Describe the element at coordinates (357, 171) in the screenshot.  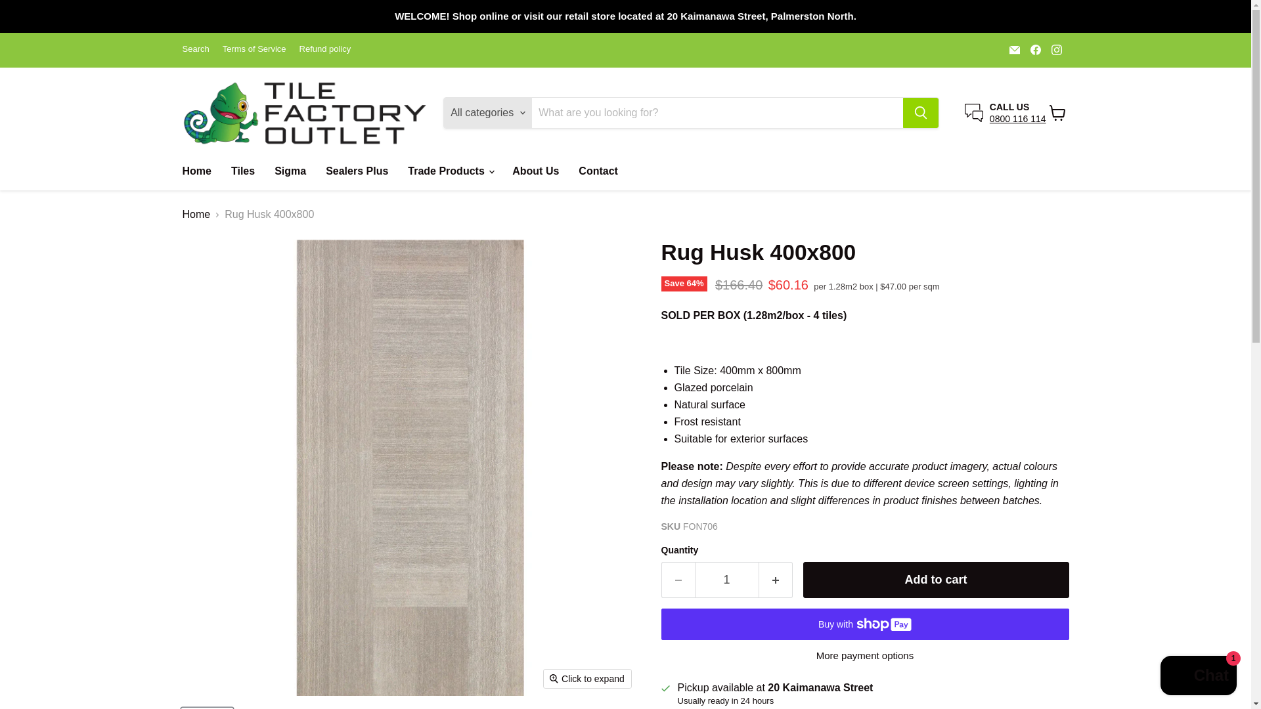
I see `Sealers Plus` at that location.